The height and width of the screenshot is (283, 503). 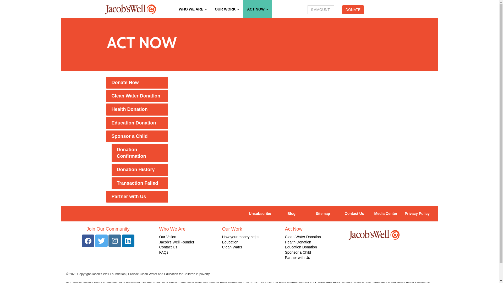 I want to click on Blog, so click(x=291, y=214).